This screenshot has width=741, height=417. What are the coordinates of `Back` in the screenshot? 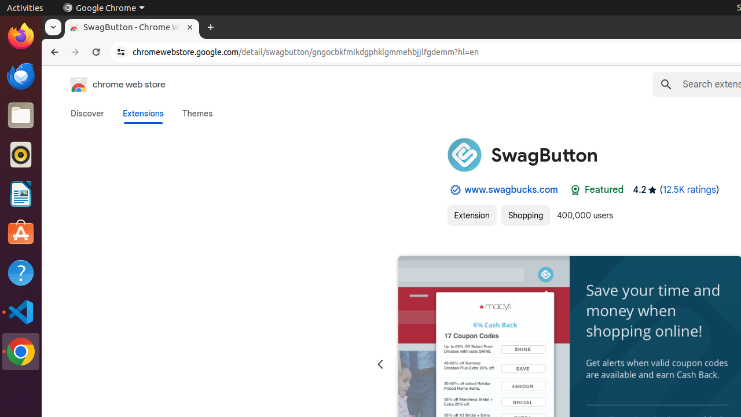 It's located at (53, 52).